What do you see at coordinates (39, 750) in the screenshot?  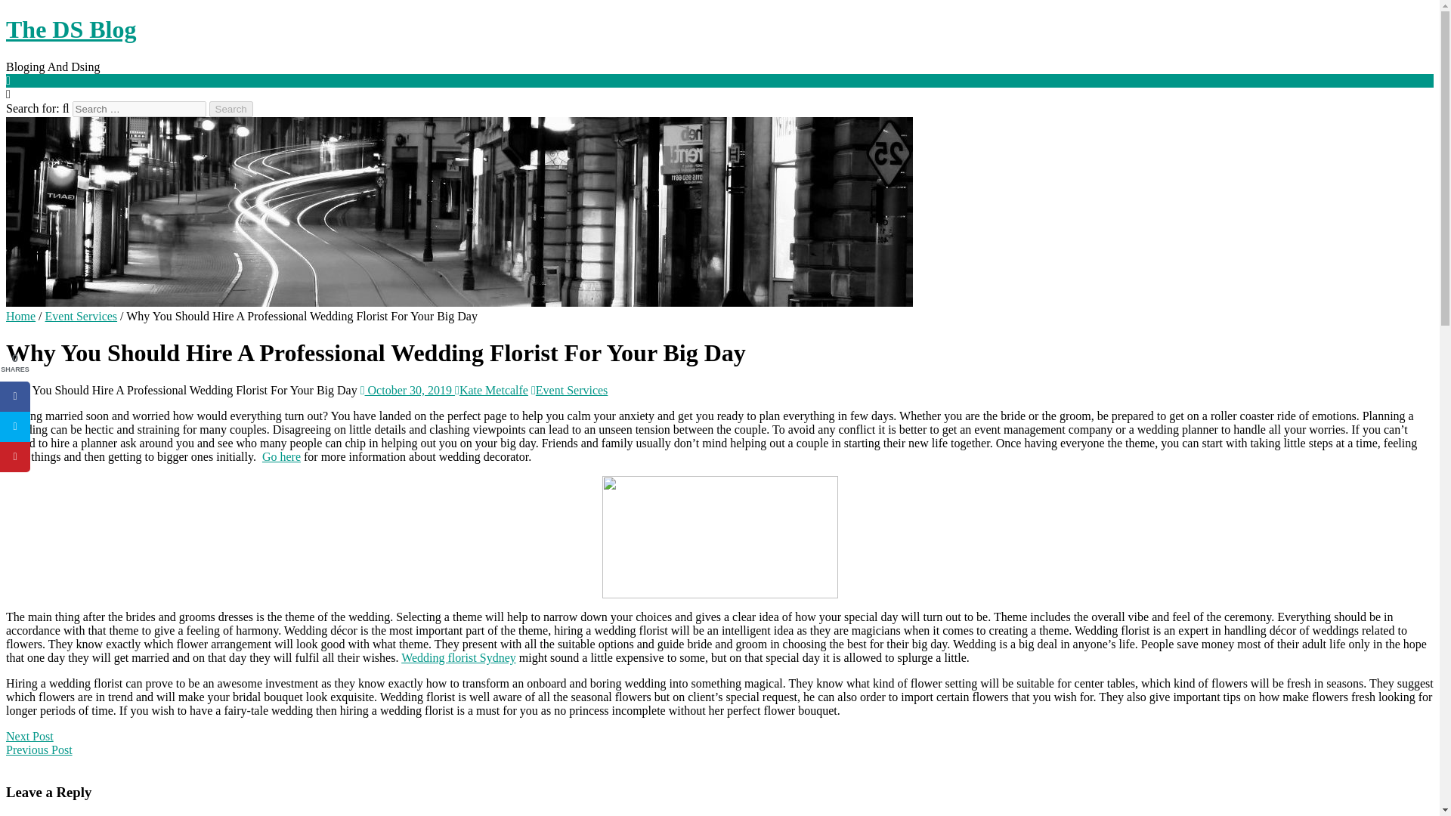 I see `Previous Post` at bounding box center [39, 750].